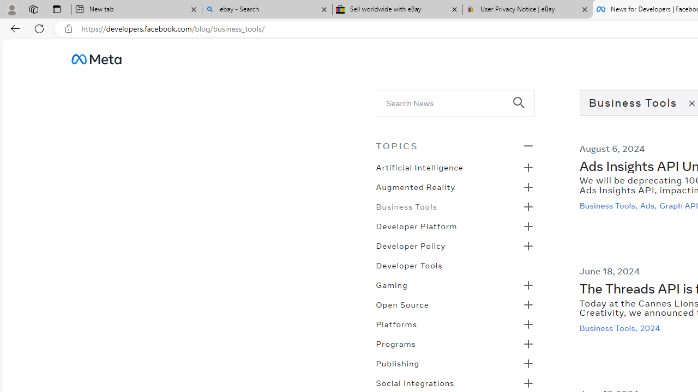 This screenshot has height=392, width=698. What do you see at coordinates (402, 304) in the screenshot?
I see `Open Source` at bounding box center [402, 304].